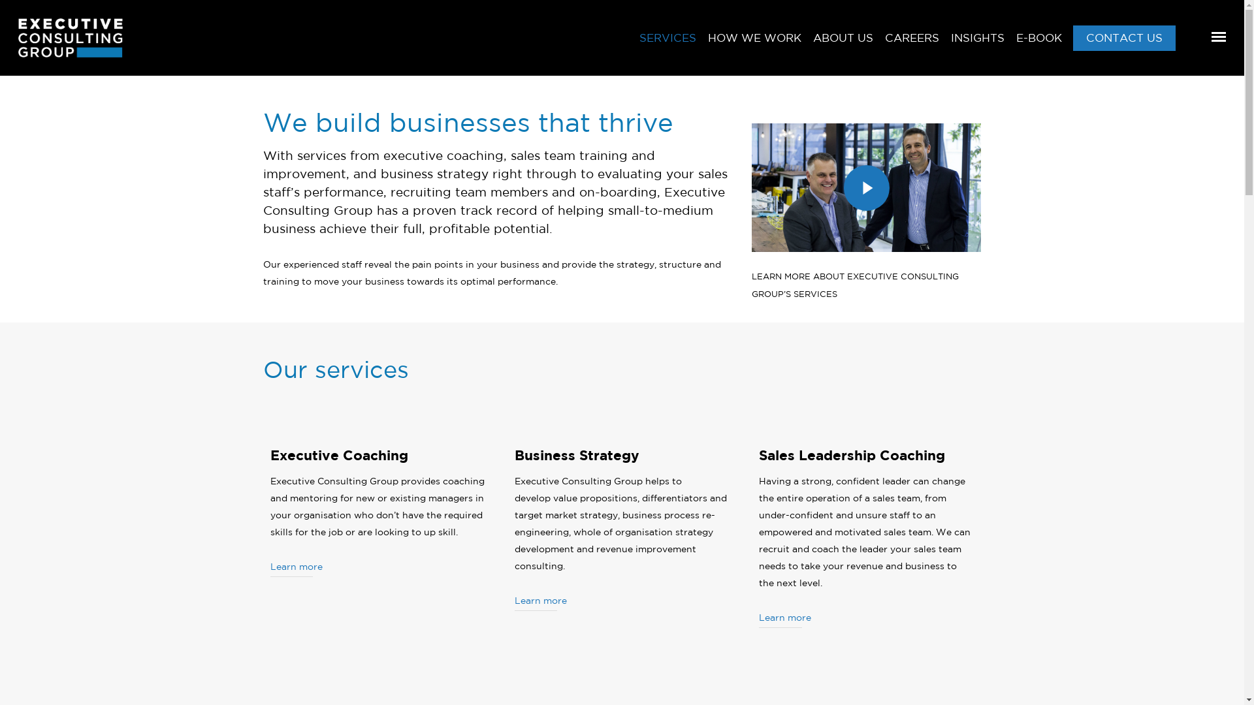  I want to click on HOW WE WORK, so click(755, 47).